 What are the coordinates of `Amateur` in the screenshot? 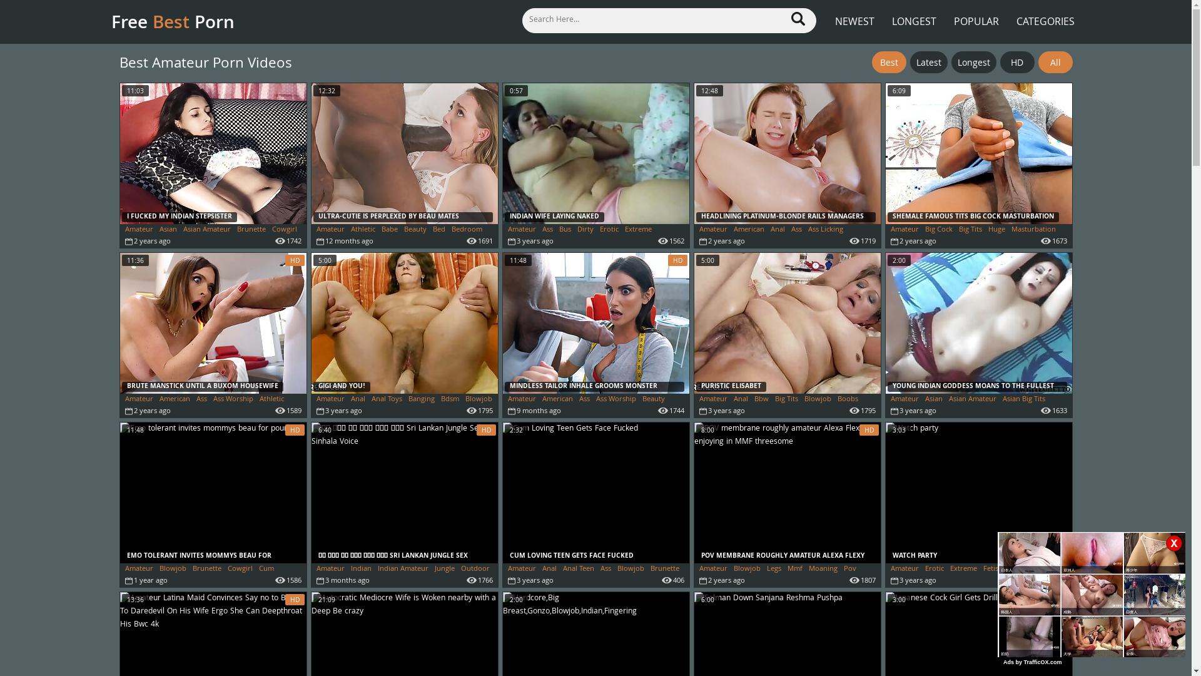 It's located at (330, 570).